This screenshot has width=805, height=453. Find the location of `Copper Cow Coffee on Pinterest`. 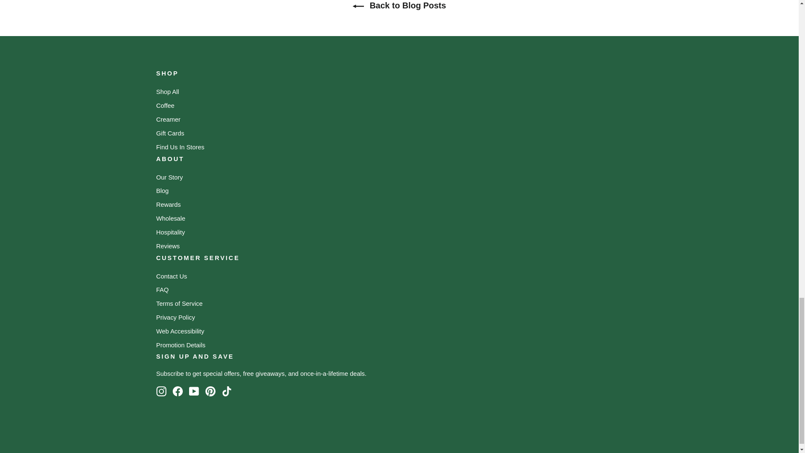

Copper Cow Coffee on Pinterest is located at coordinates (210, 391).